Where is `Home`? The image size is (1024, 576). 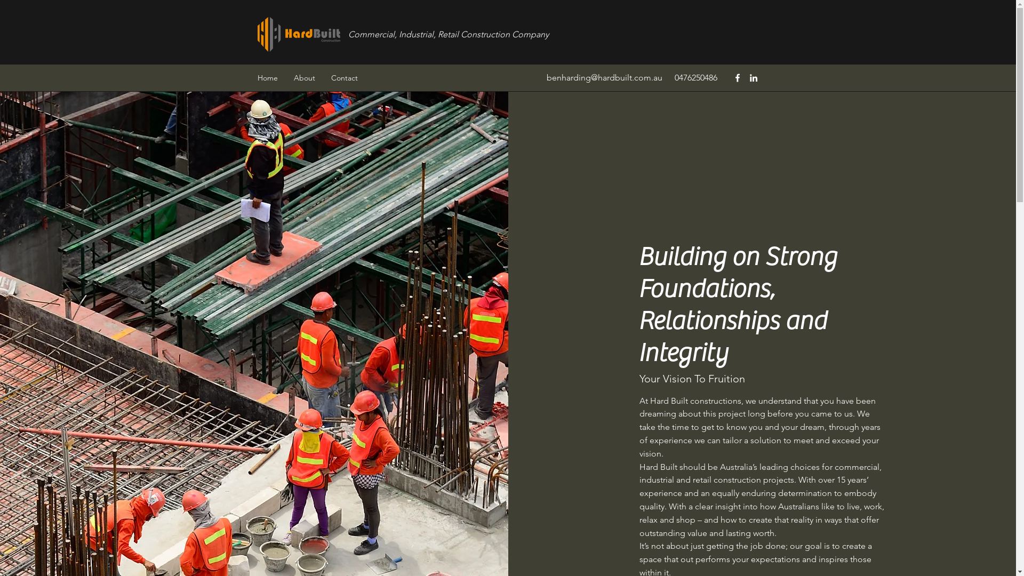
Home is located at coordinates (268, 78).